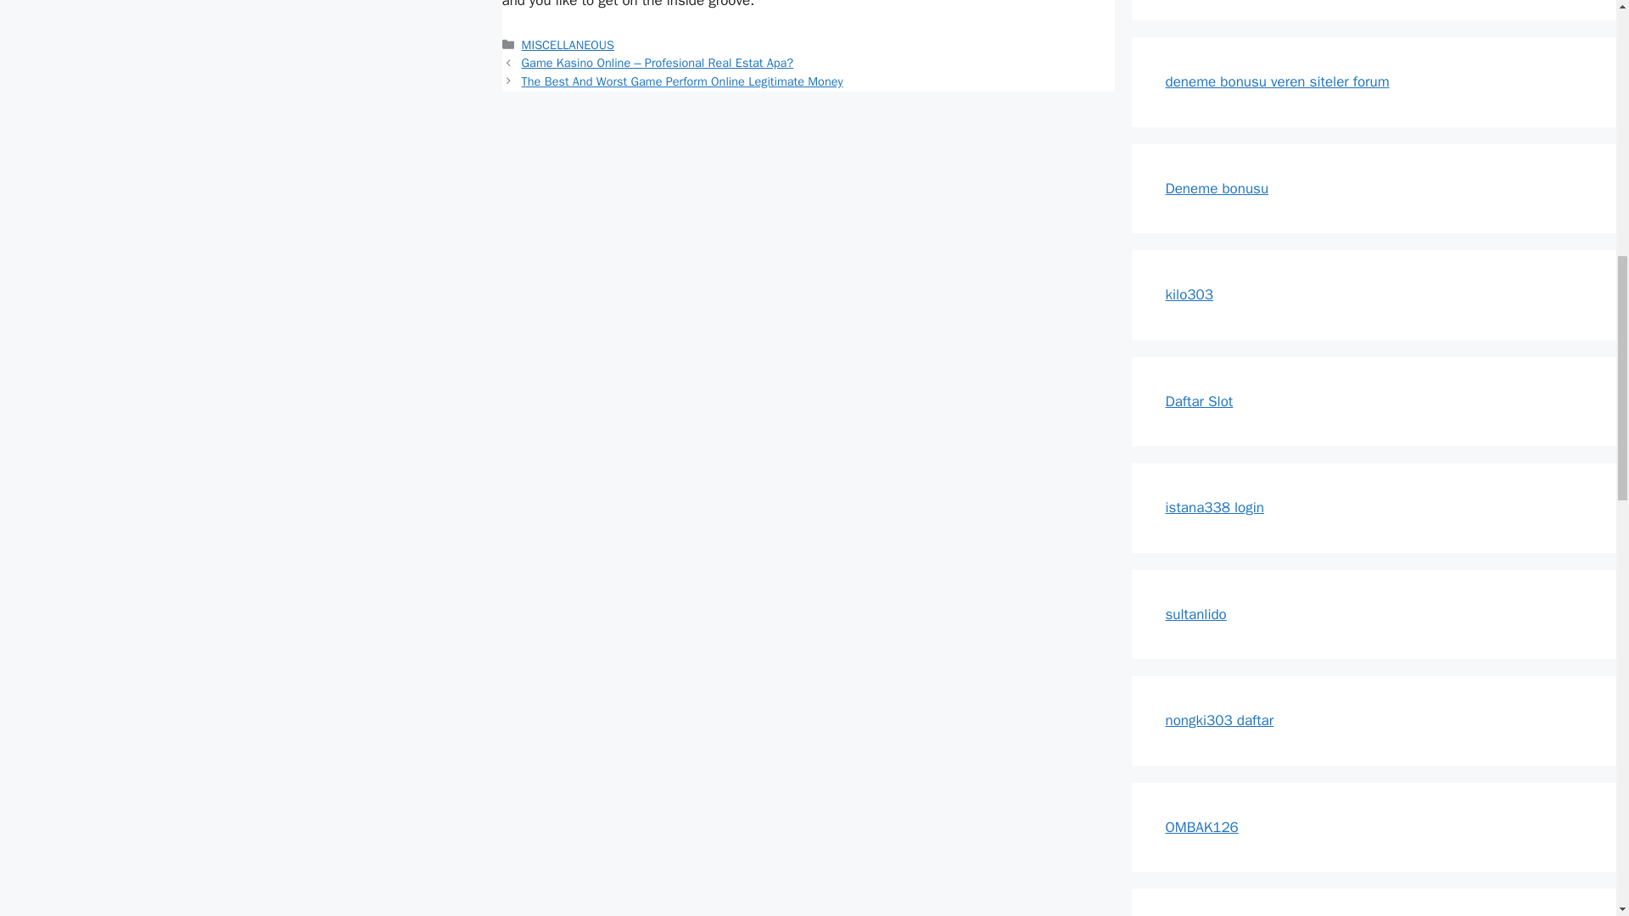  I want to click on sultanlido, so click(1196, 614).